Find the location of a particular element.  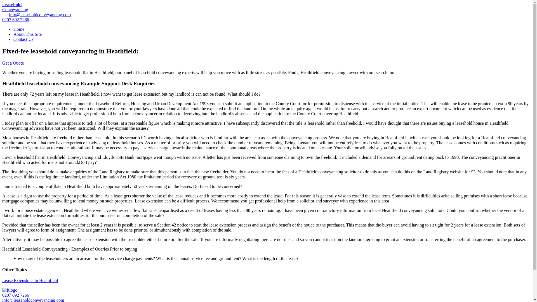

Get a Quote is located at coordinates (13, 63).